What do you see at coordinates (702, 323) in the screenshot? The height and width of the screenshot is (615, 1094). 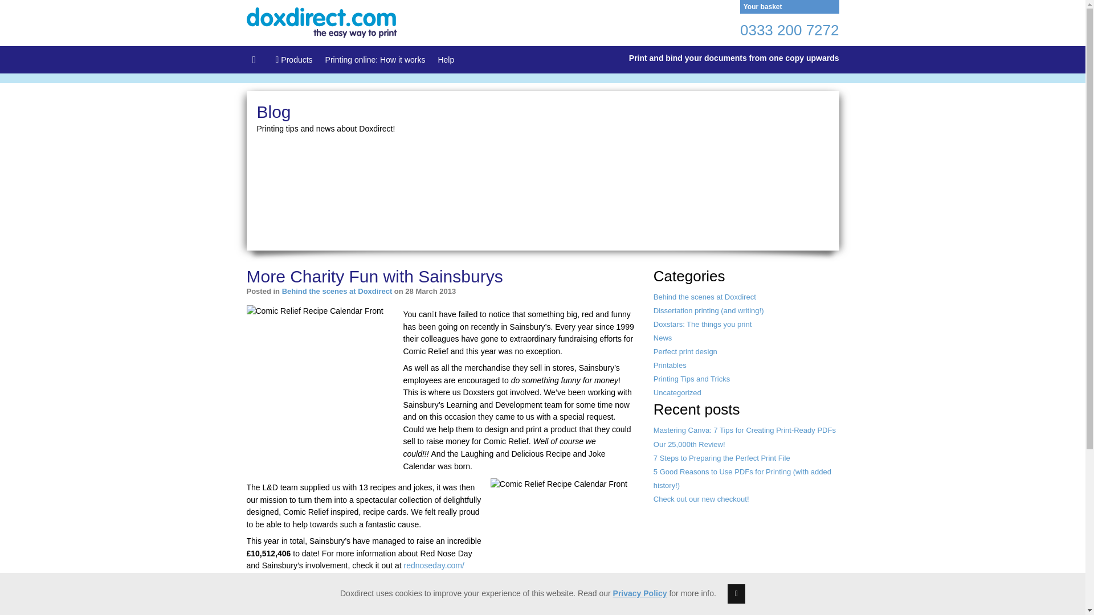 I see `Doxstars: The things you print` at bounding box center [702, 323].